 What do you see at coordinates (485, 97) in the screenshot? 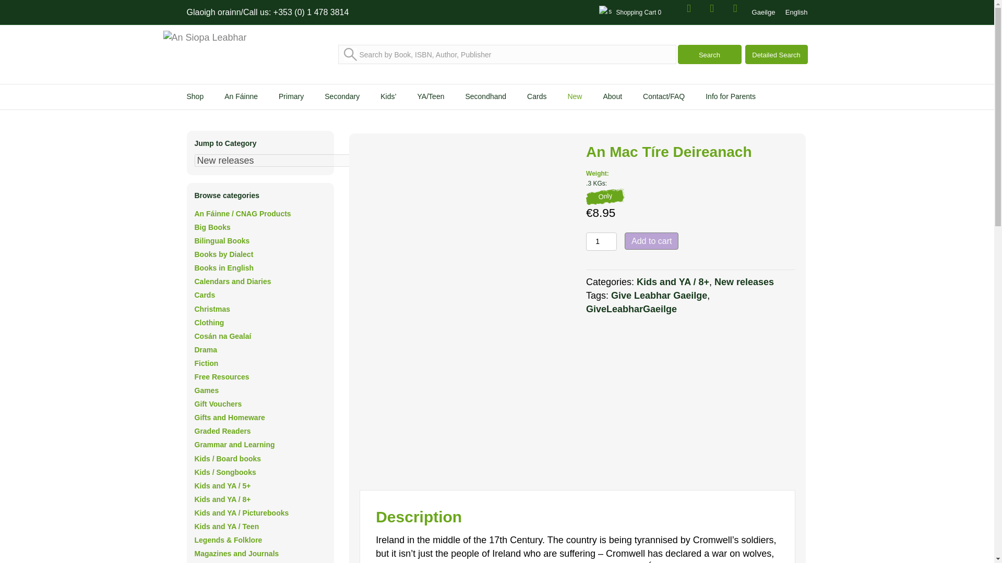
I see `Secondhand` at bounding box center [485, 97].